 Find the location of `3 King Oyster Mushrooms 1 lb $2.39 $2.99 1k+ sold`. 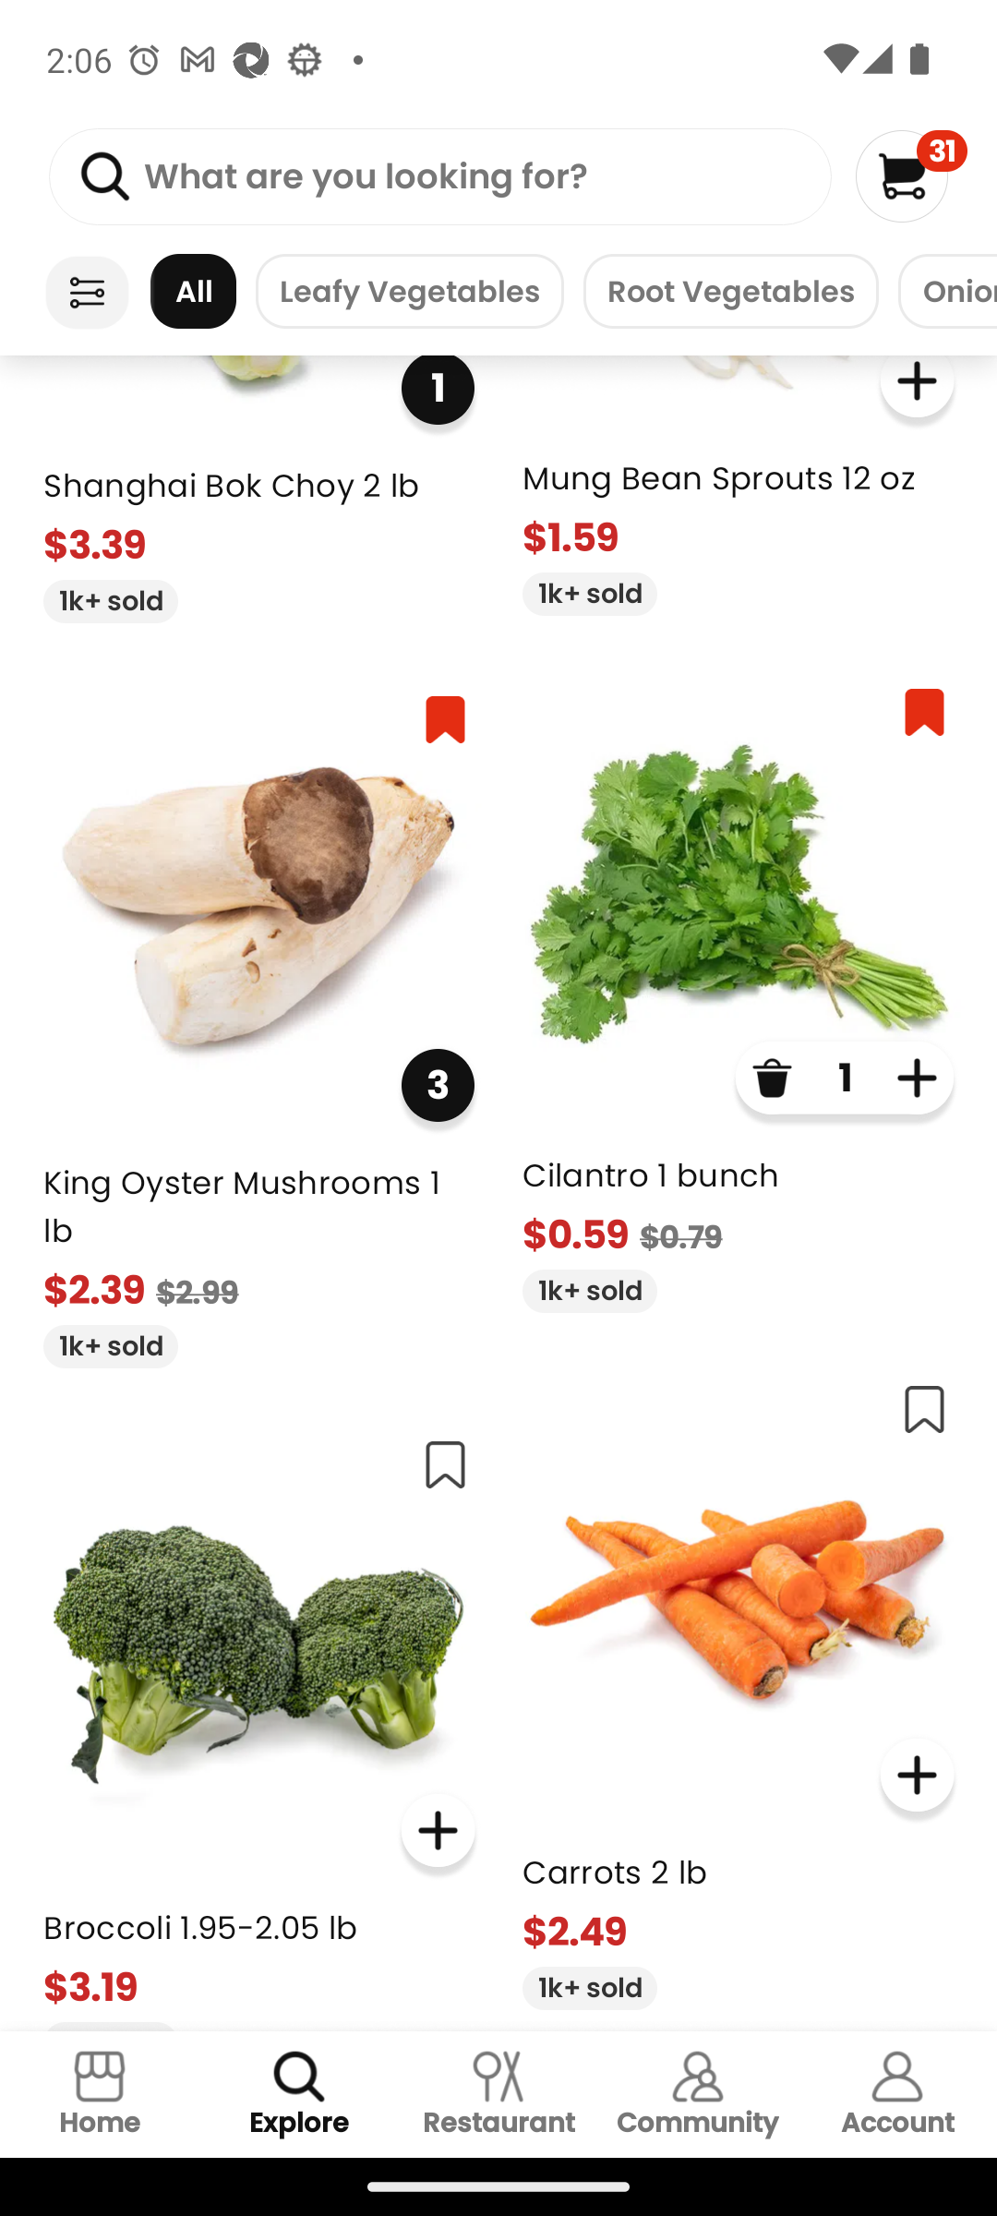

3 King Oyster Mushrooms 1 lb $2.39 $2.99 1k+ sold is located at coordinates (258, 1020).